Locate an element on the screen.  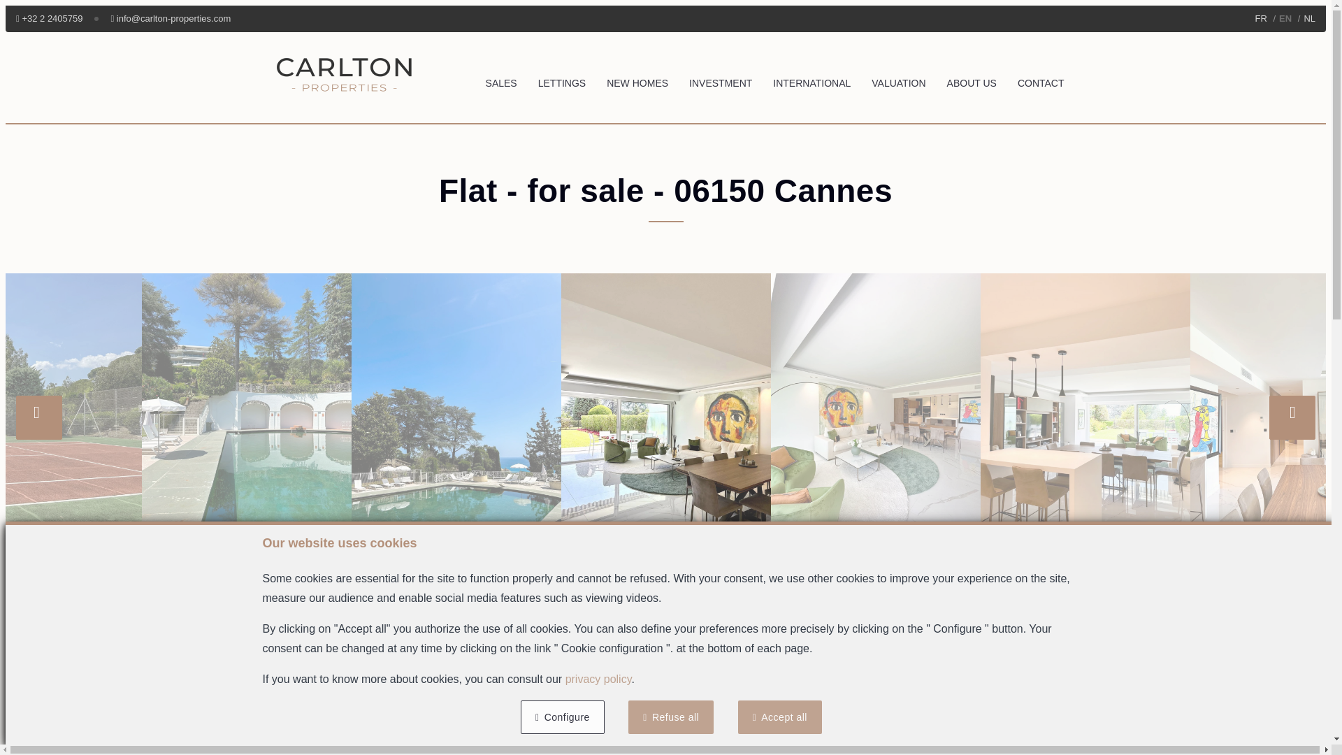
VALUATION is located at coordinates (898, 82).